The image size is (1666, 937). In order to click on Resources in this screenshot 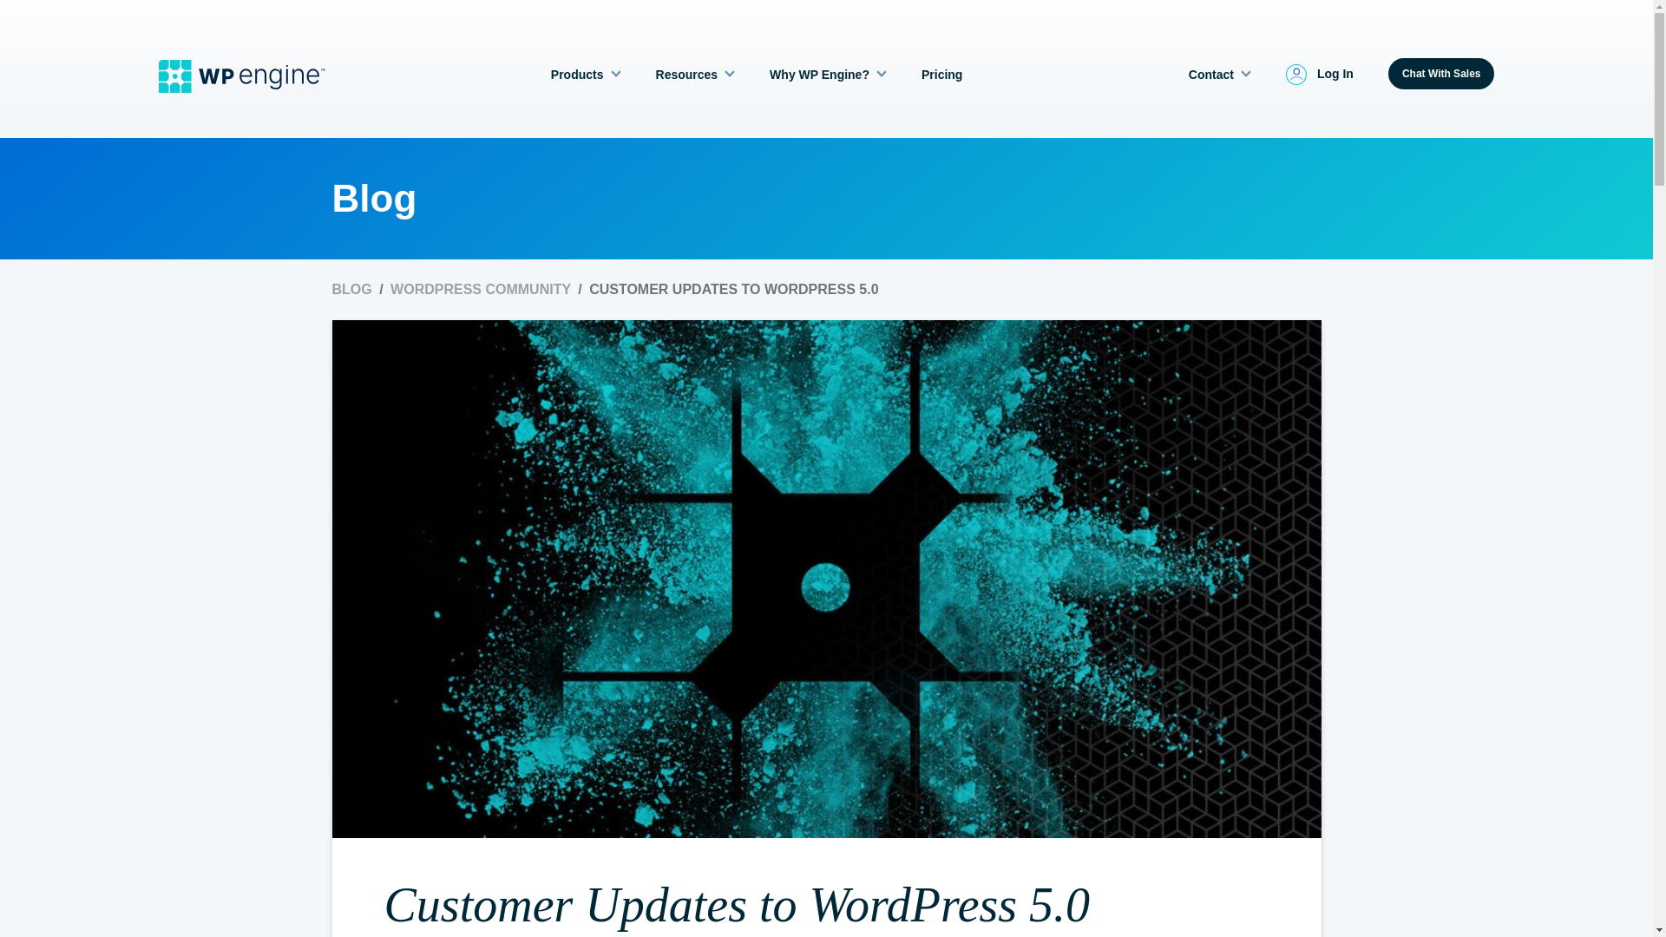, I will do `click(696, 75)`.